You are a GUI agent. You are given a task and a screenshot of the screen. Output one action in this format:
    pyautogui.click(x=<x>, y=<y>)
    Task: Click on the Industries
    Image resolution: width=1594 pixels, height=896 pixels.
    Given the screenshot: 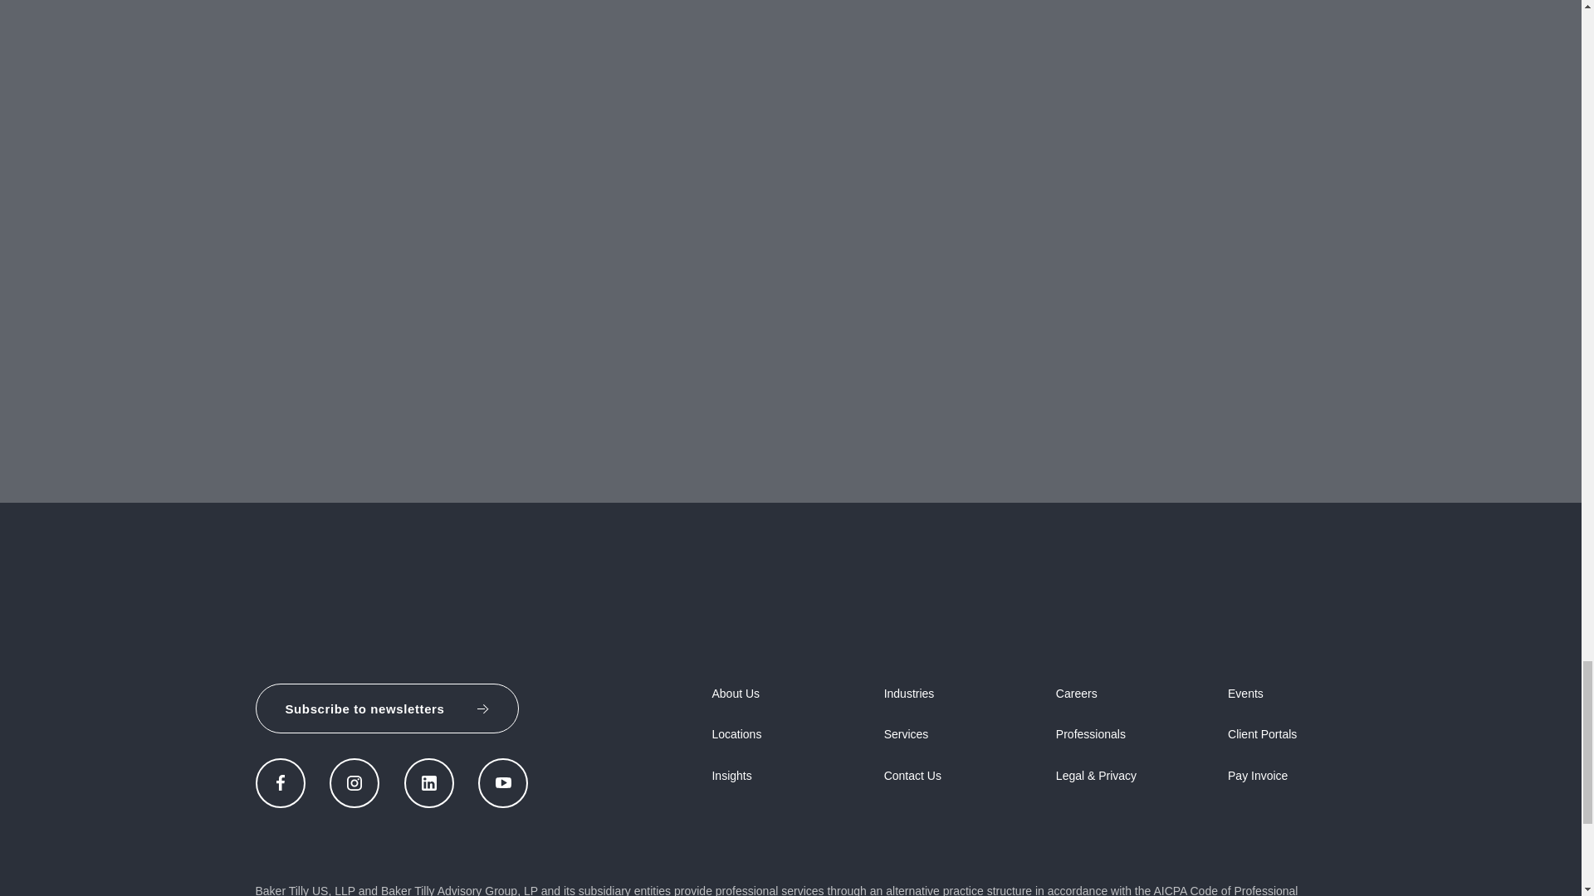 What is the action you would take?
    pyautogui.click(x=909, y=694)
    